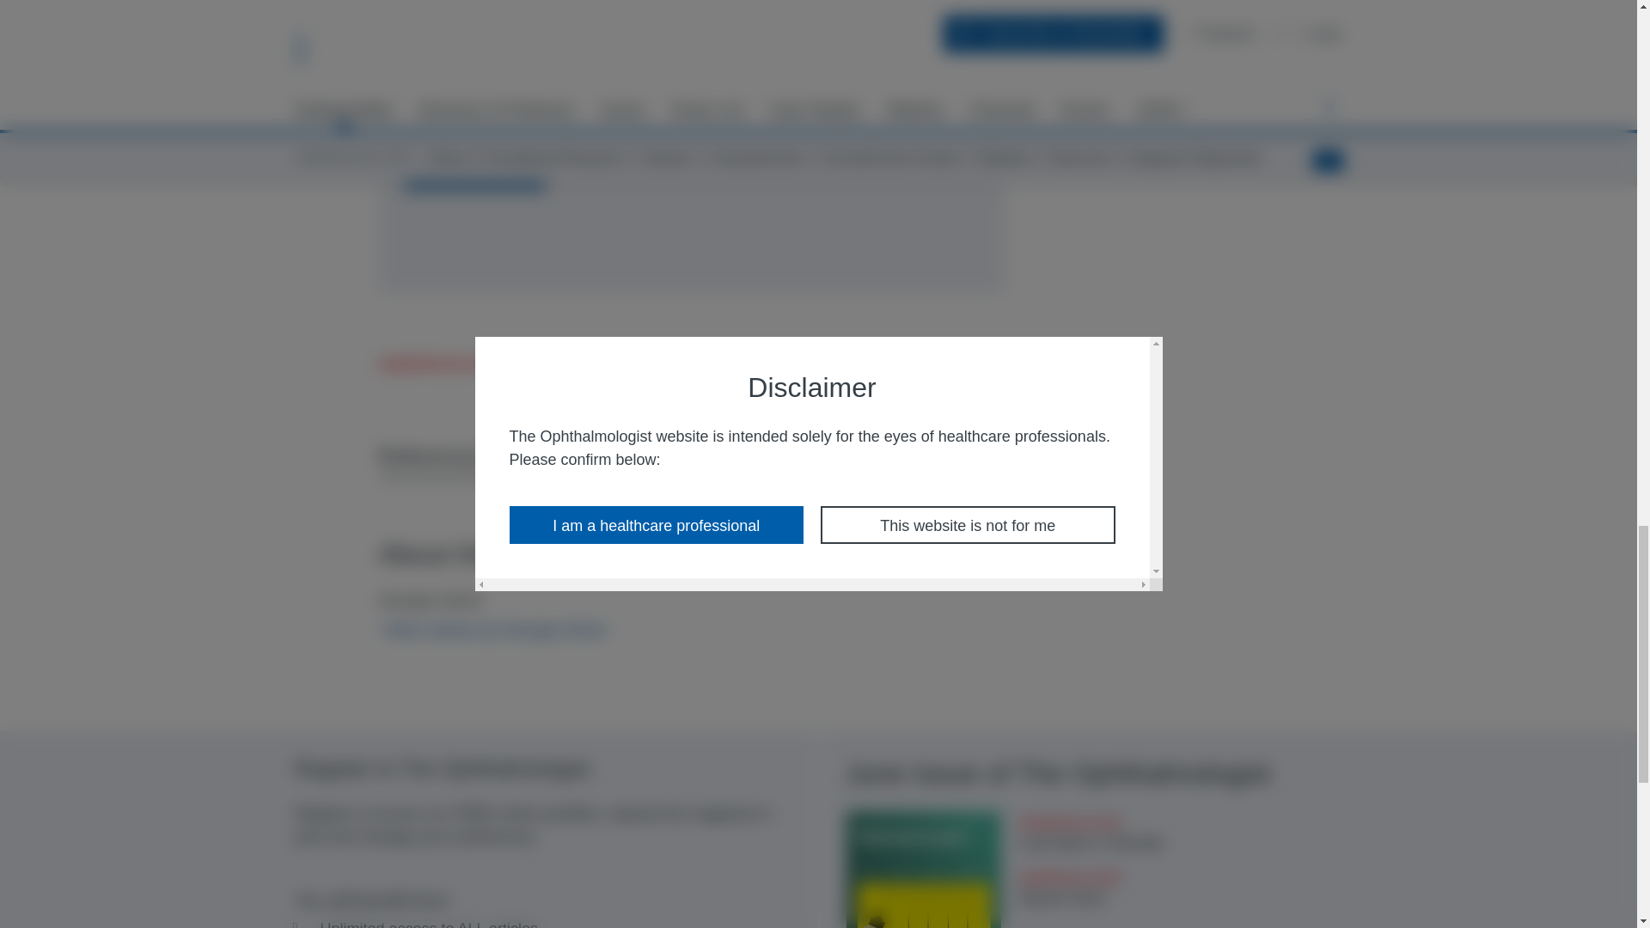  I want to click on Subscribe, so click(474, 170).